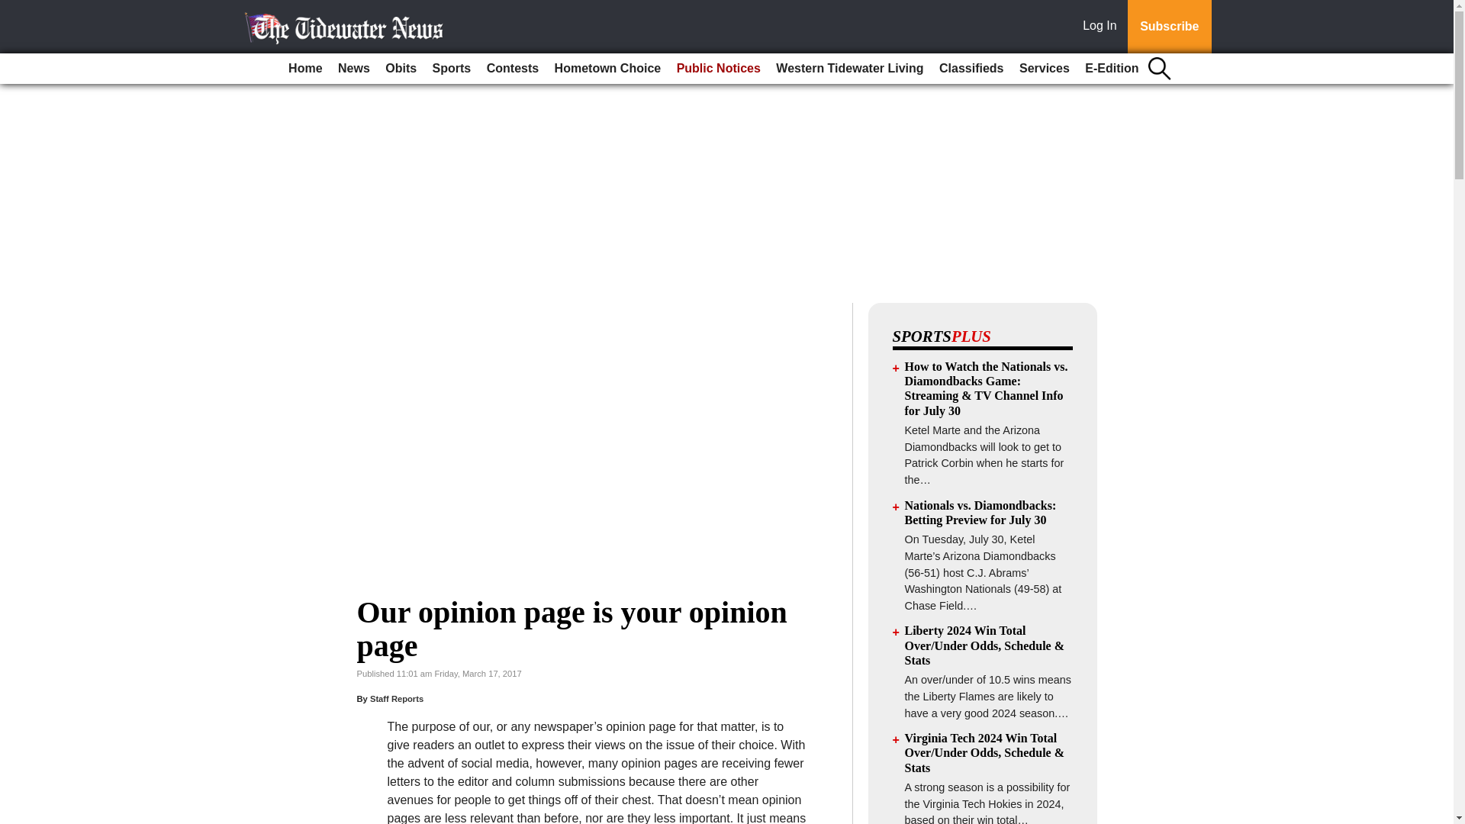 The width and height of the screenshot is (1465, 824). What do you see at coordinates (1044, 69) in the screenshot?
I see `Services` at bounding box center [1044, 69].